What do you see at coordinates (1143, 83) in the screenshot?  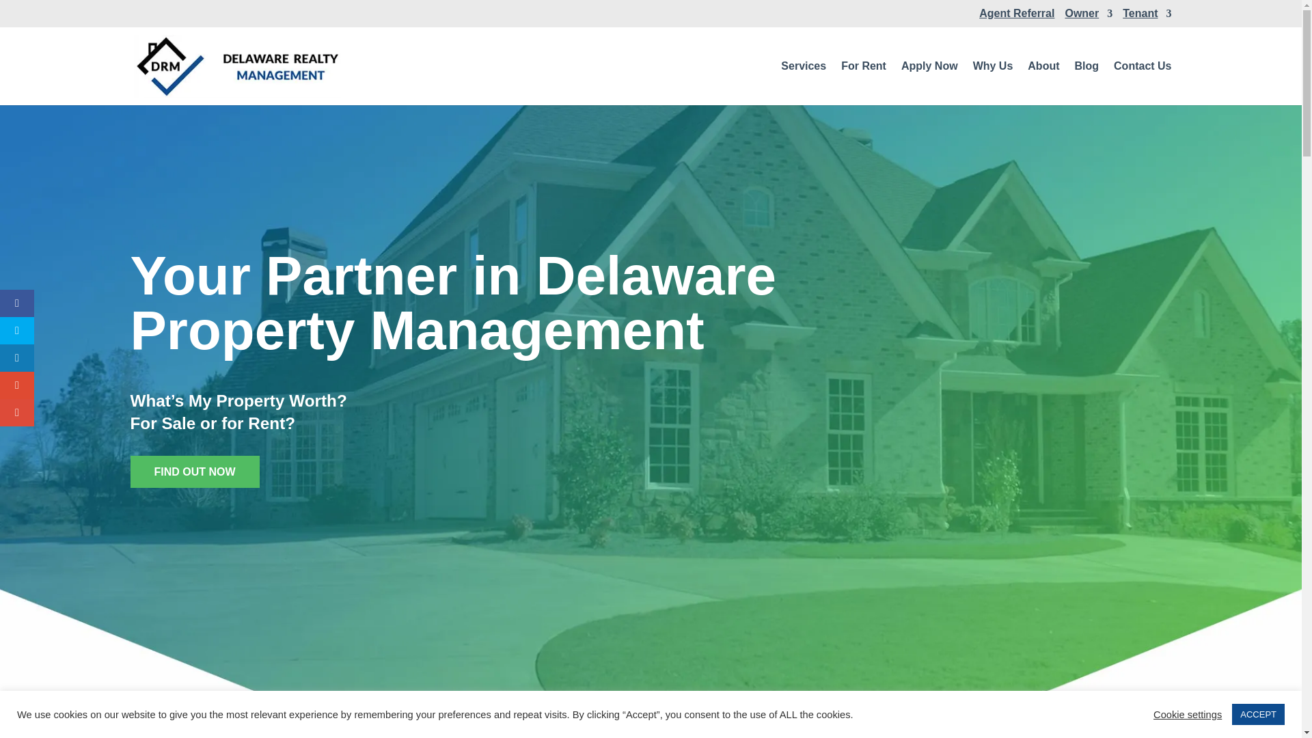 I see `Contact Us` at bounding box center [1143, 83].